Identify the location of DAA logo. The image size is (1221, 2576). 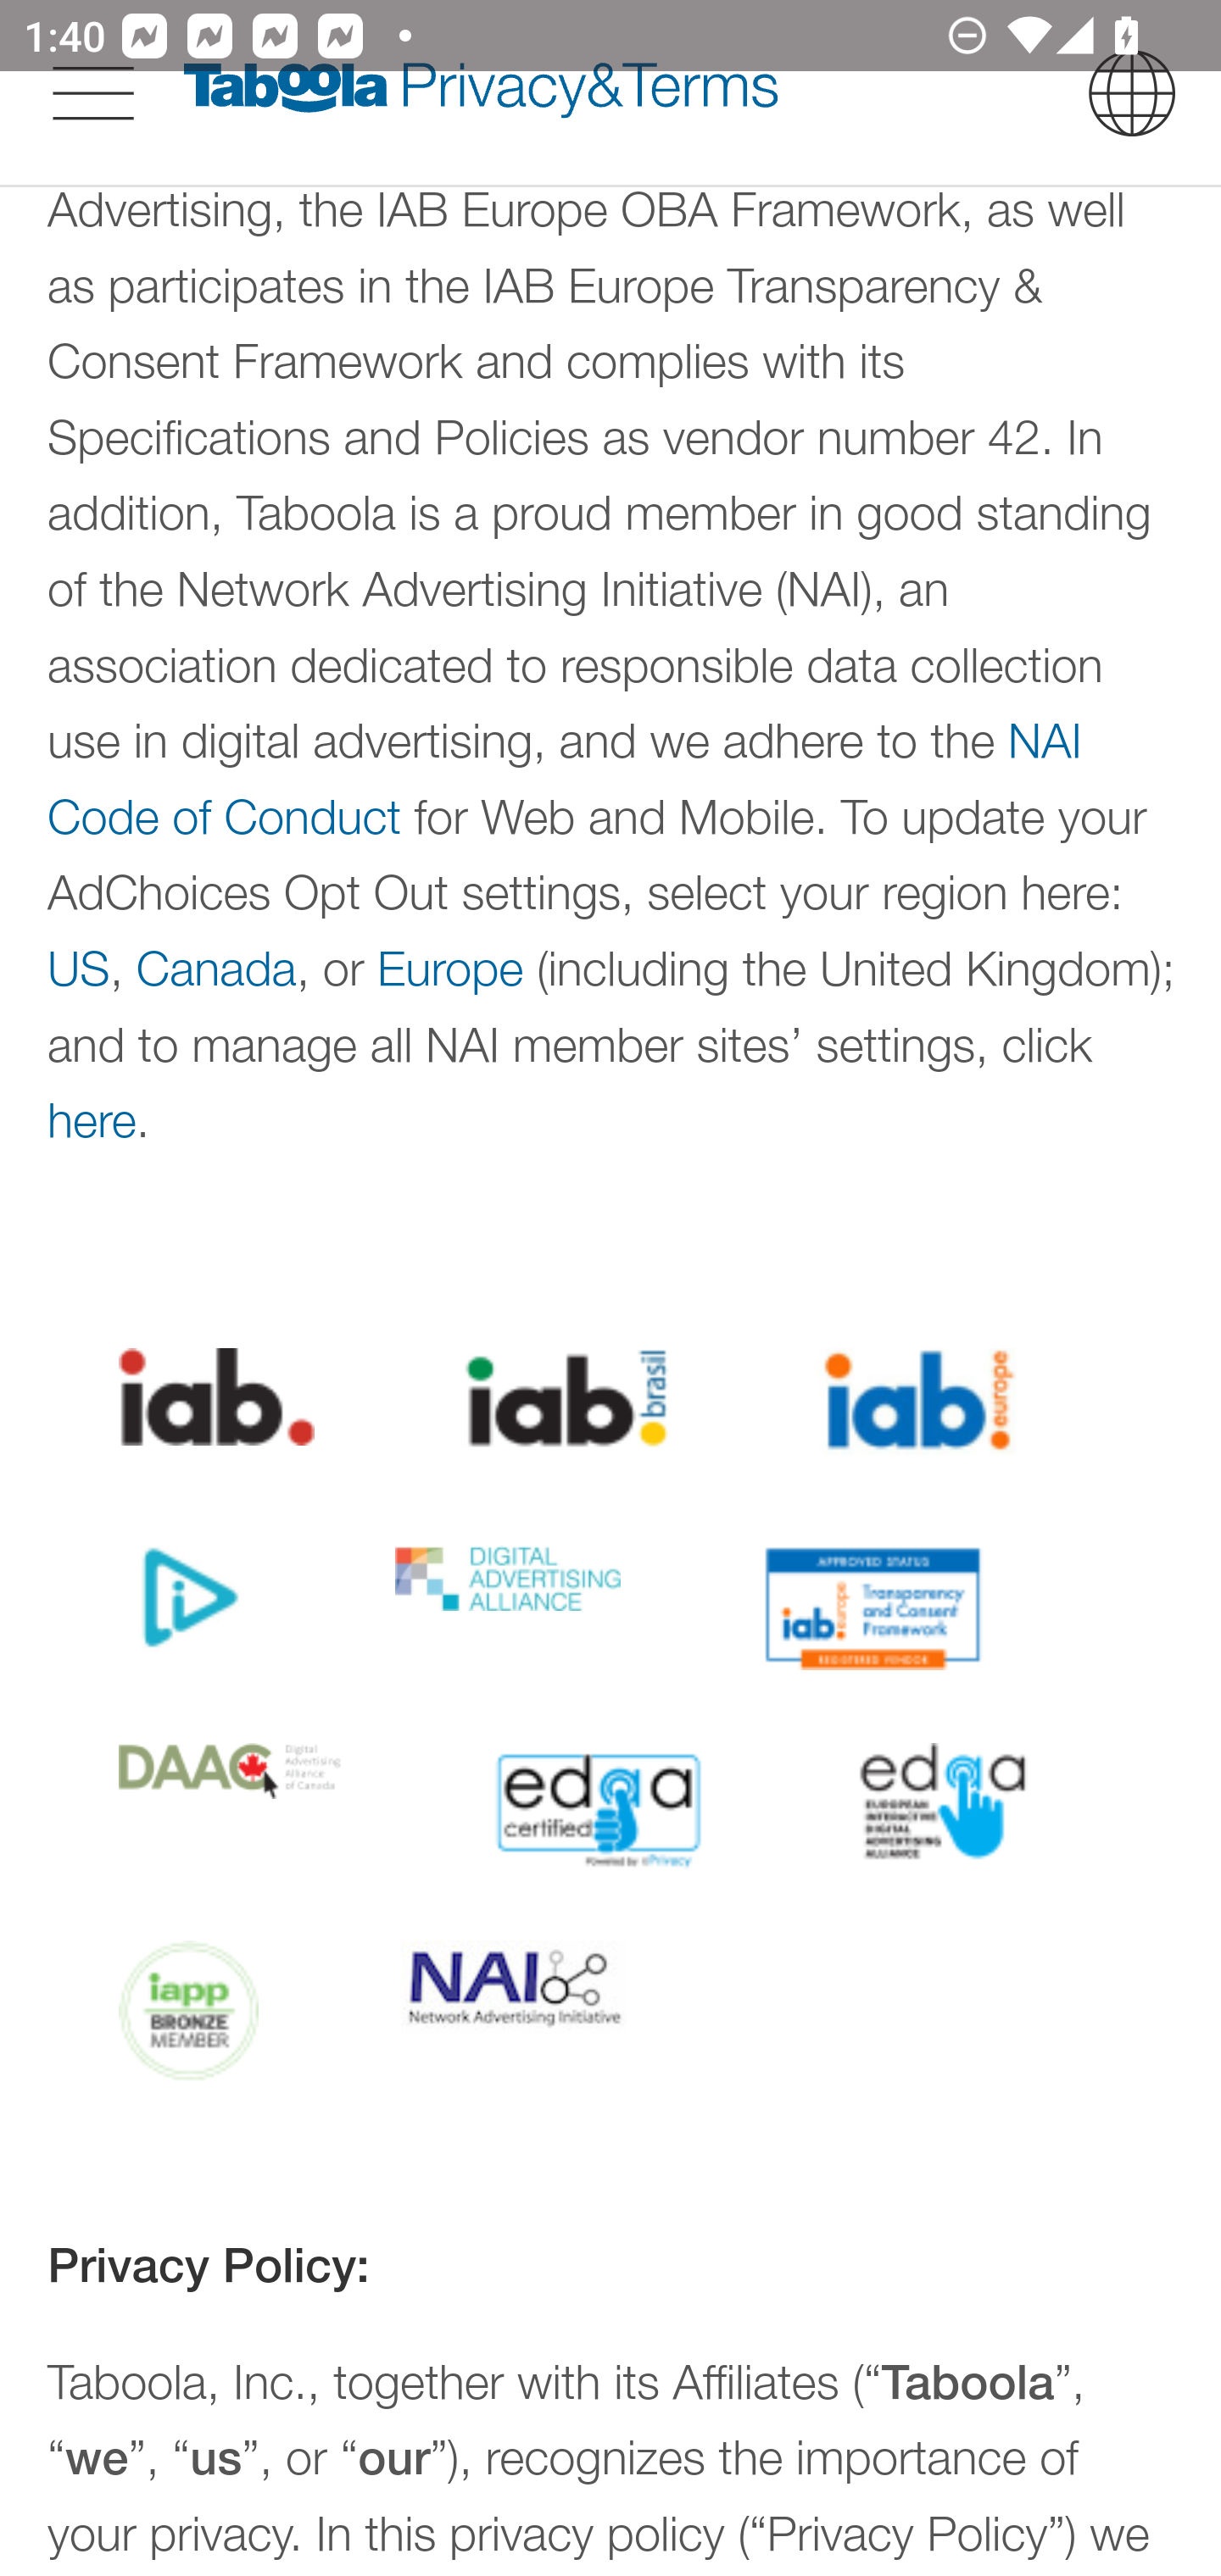
(507, 1579).